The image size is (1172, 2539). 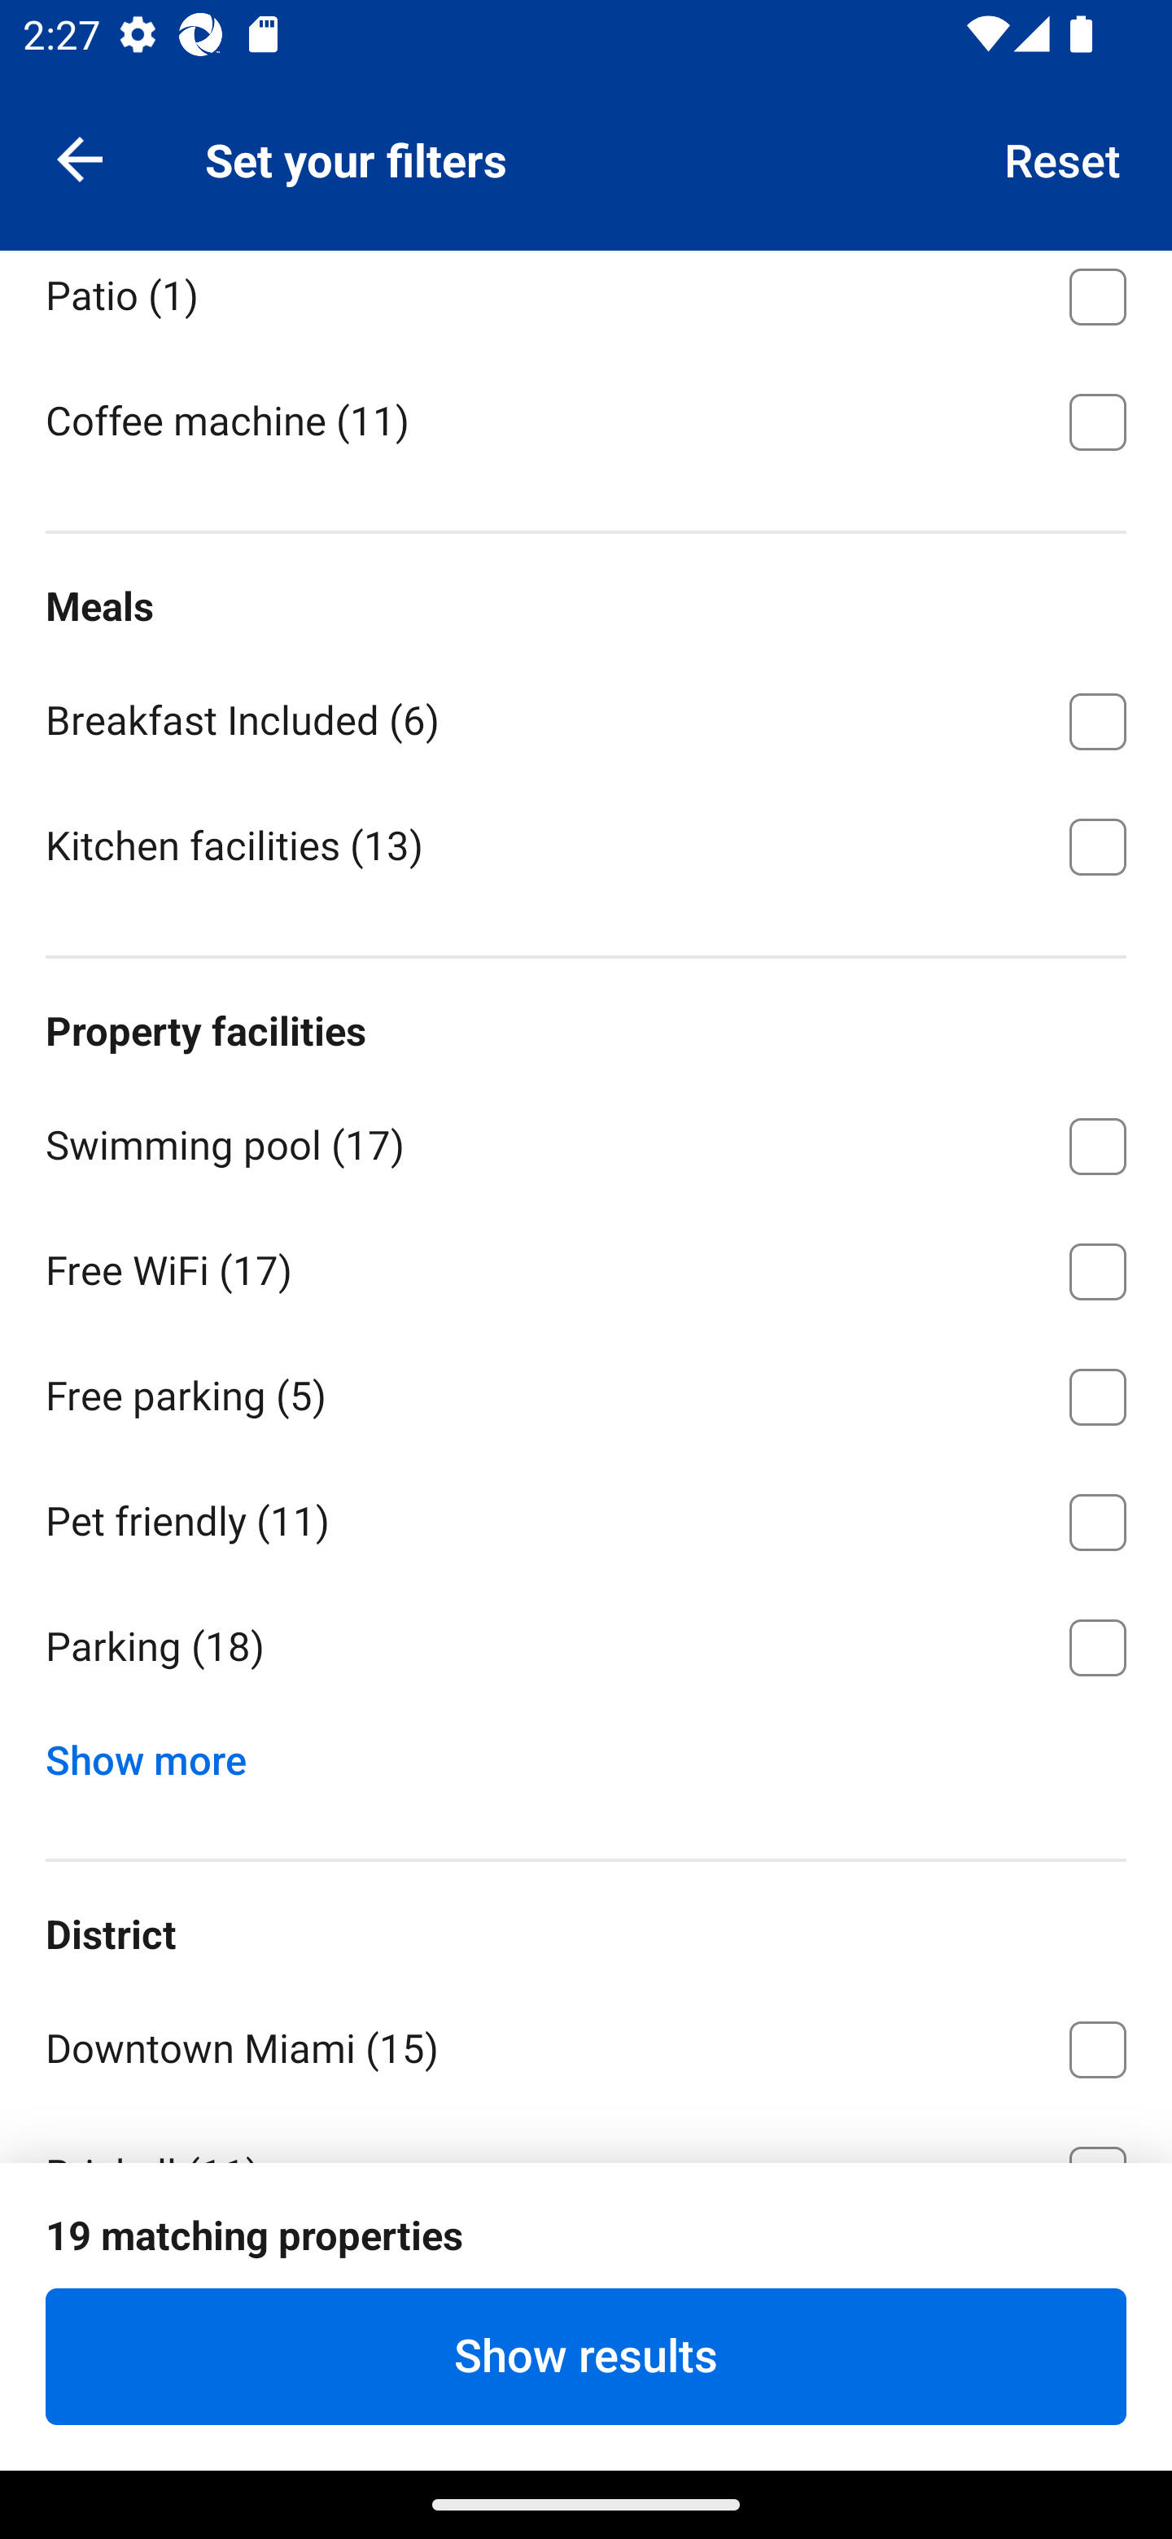 What do you see at coordinates (80, 158) in the screenshot?
I see `Navigate up` at bounding box center [80, 158].